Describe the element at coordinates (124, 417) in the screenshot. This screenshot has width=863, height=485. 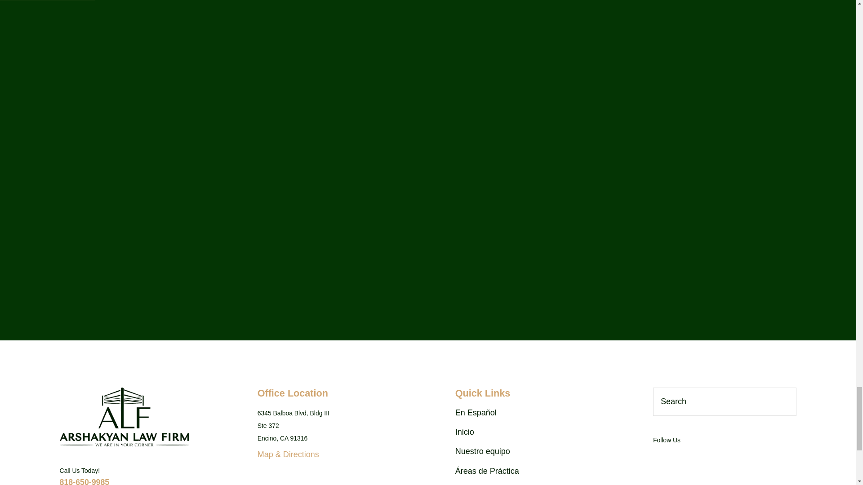
I see `Home` at that location.